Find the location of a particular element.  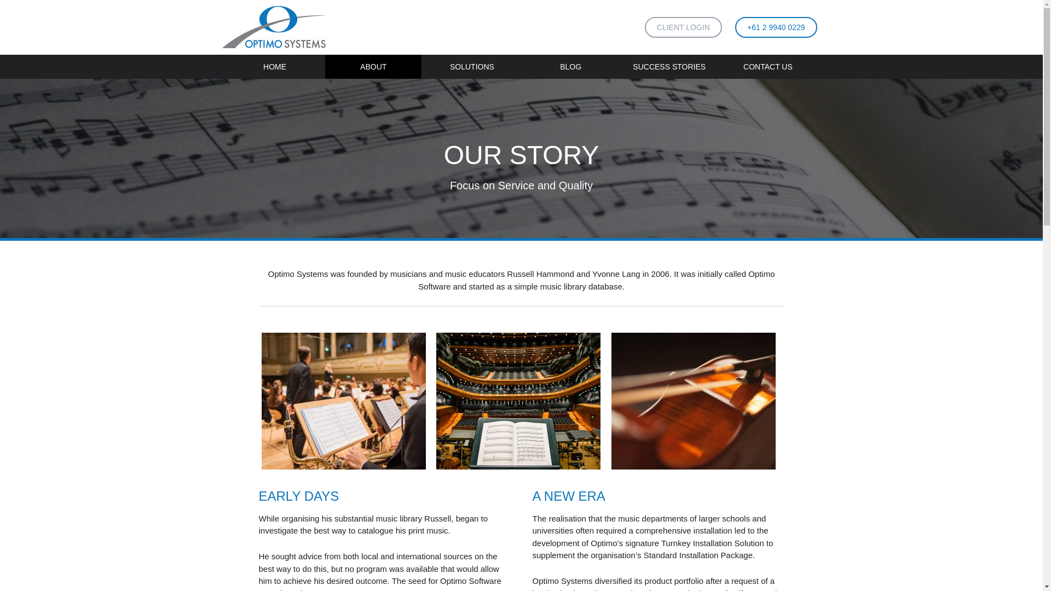

HOME is located at coordinates (275, 67).